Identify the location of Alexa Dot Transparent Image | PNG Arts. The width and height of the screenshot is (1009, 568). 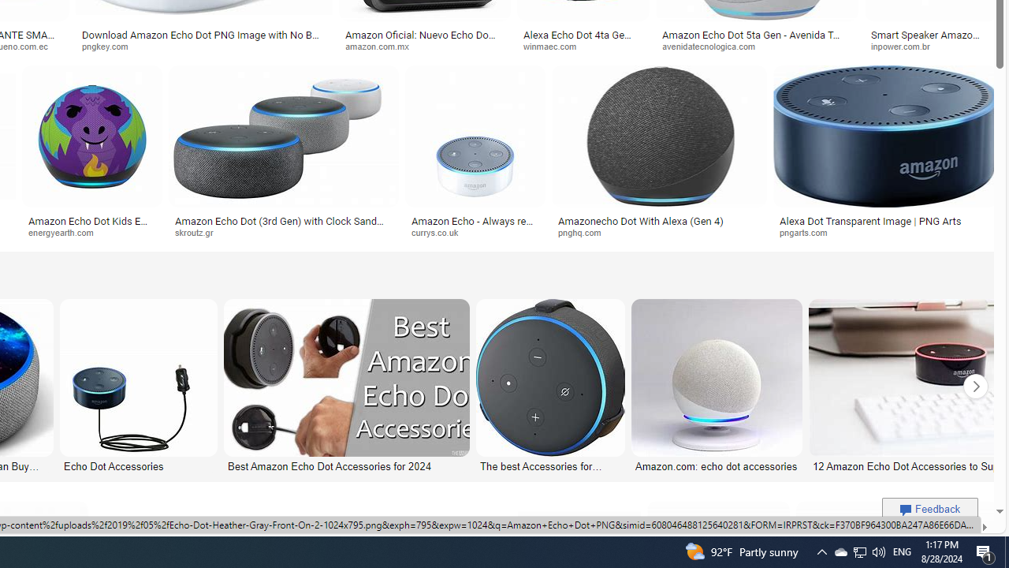
(870, 220).